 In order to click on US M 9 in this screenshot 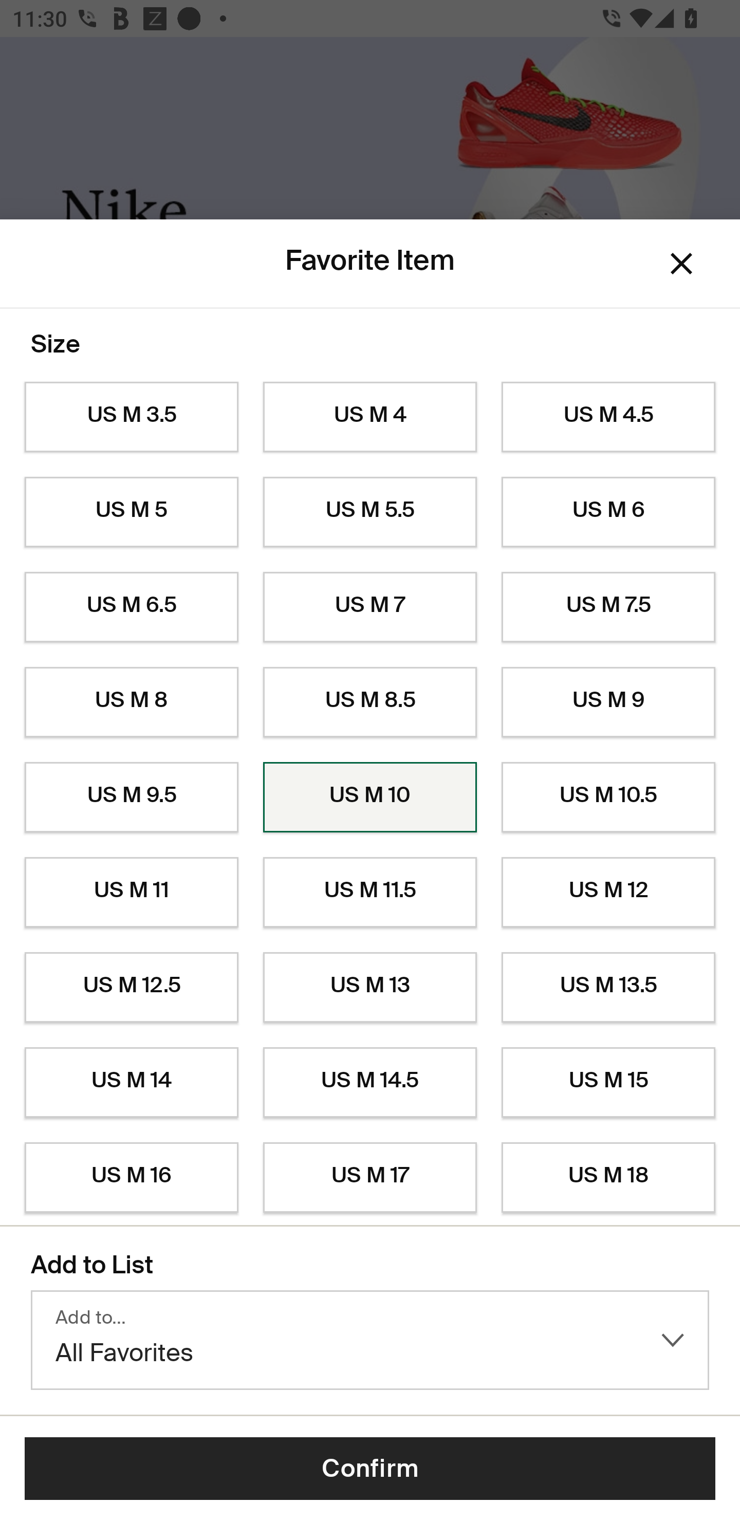, I will do `click(608, 702)`.